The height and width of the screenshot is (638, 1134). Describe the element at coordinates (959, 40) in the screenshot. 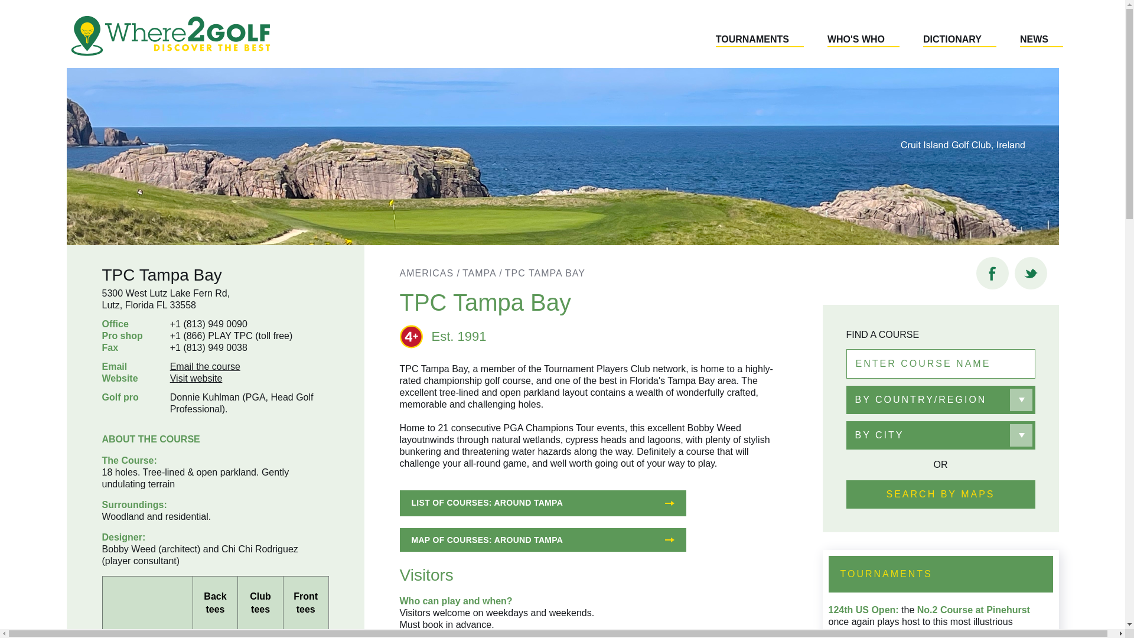

I see `DICTIONARY` at that location.